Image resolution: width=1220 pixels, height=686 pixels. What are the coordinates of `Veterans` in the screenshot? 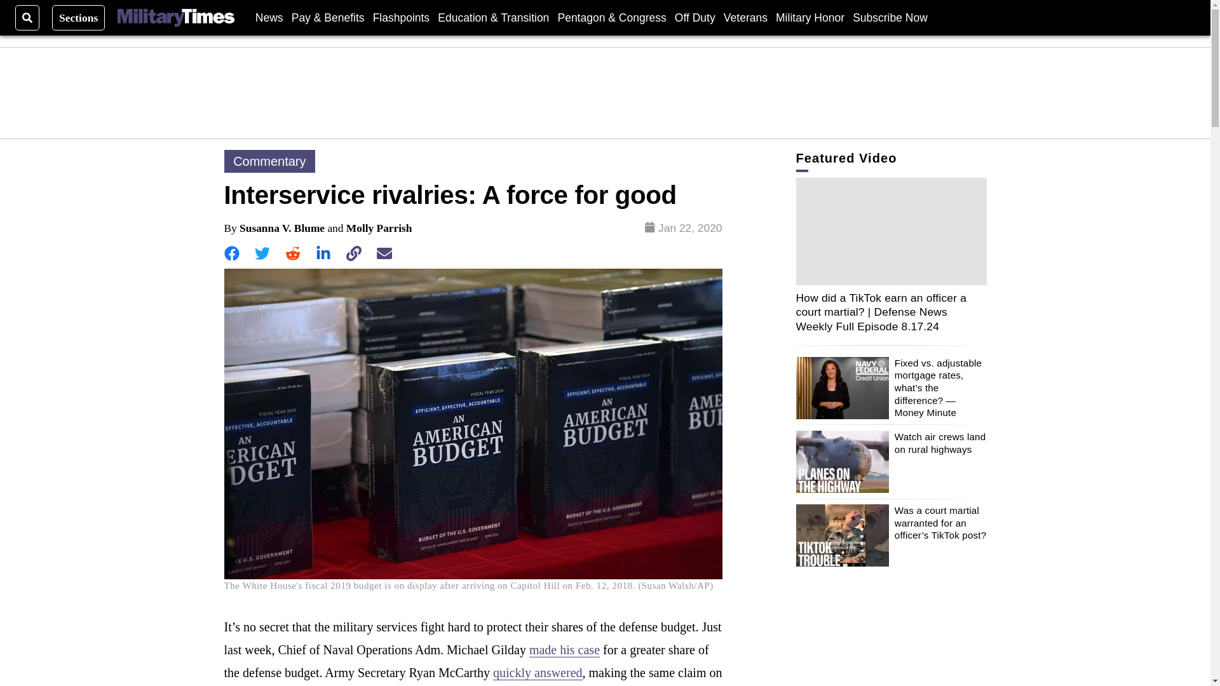 It's located at (745, 17).